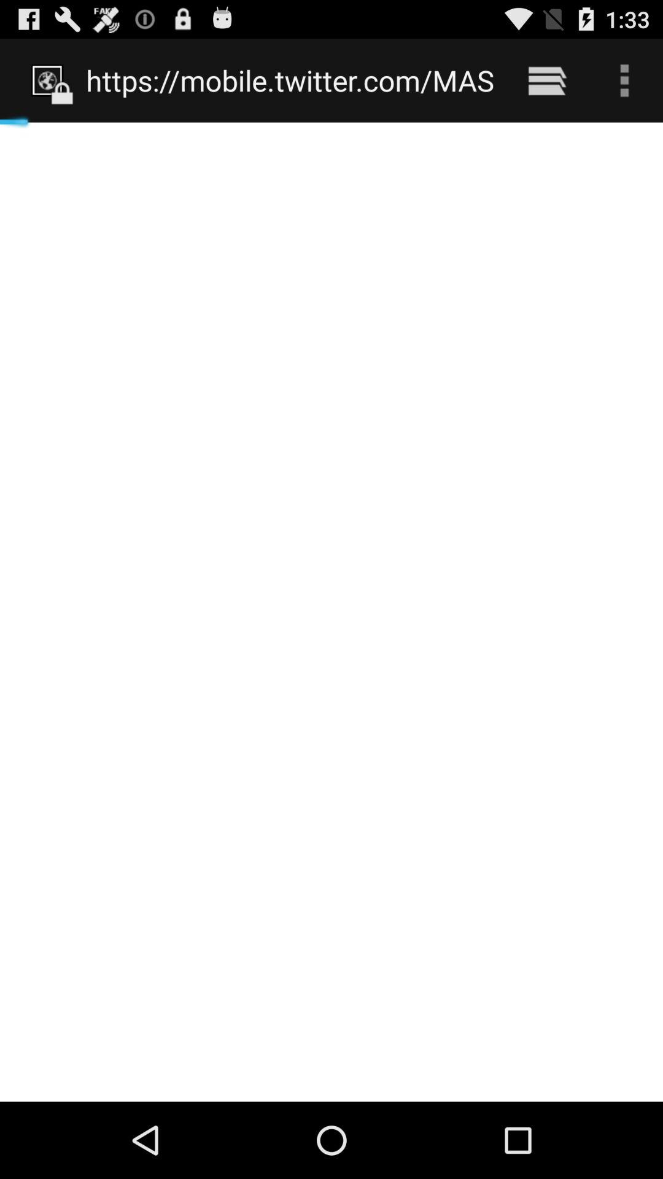 The image size is (663, 1179). Describe the element at coordinates (546, 80) in the screenshot. I see `open icon to the right of the https mobile twitter` at that location.